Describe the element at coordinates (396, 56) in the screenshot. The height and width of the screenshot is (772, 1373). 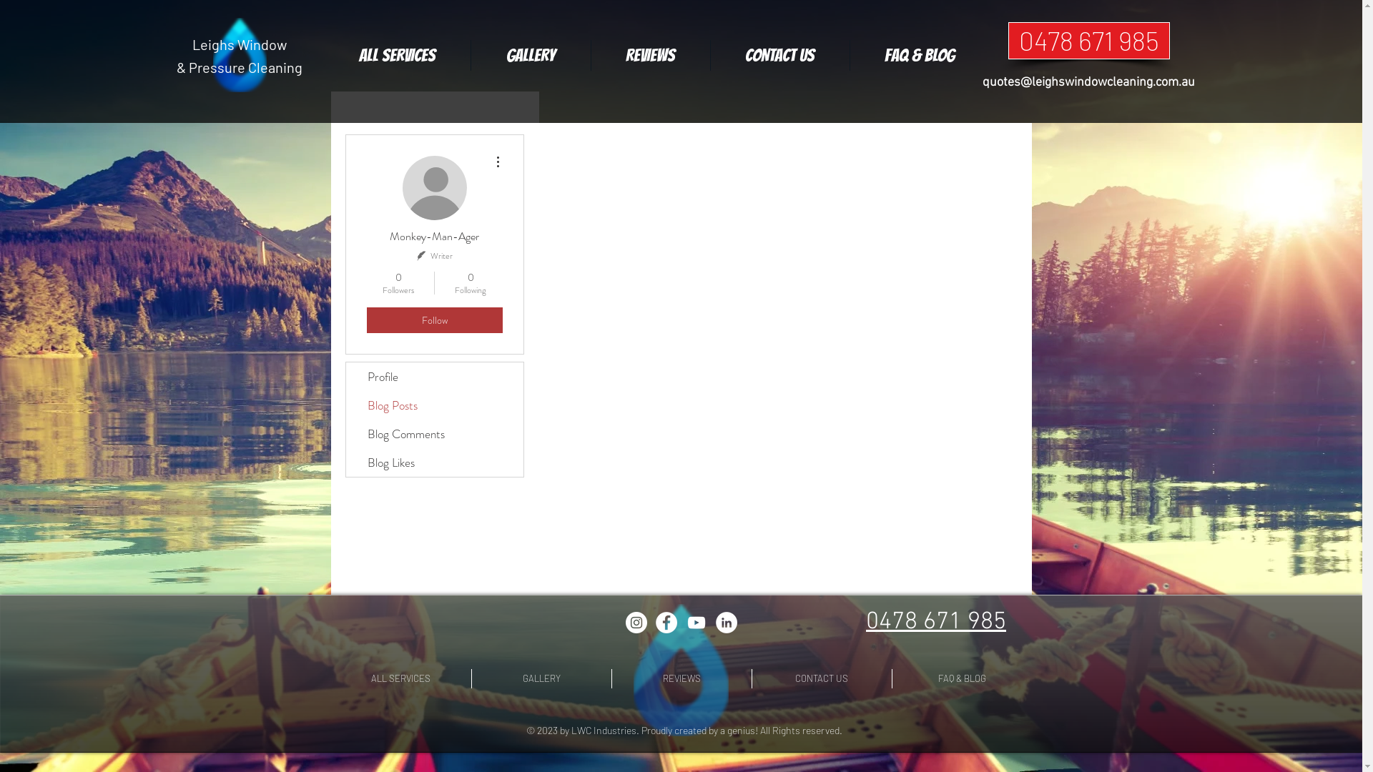
I see `ALL SERVICES` at that location.